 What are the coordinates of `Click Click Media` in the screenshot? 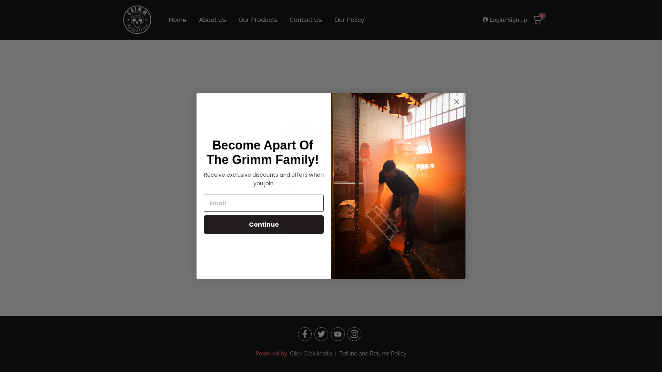 It's located at (310, 353).